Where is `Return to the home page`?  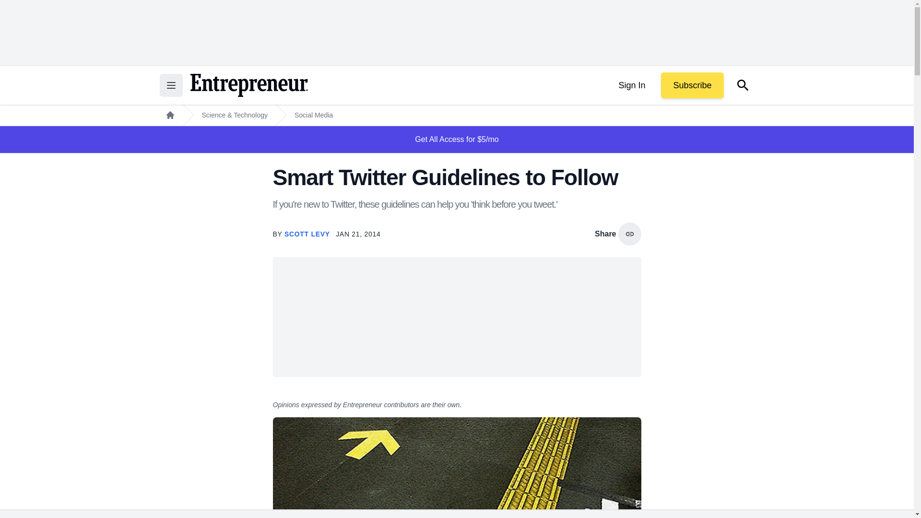 Return to the home page is located at coordinates (248, 85).